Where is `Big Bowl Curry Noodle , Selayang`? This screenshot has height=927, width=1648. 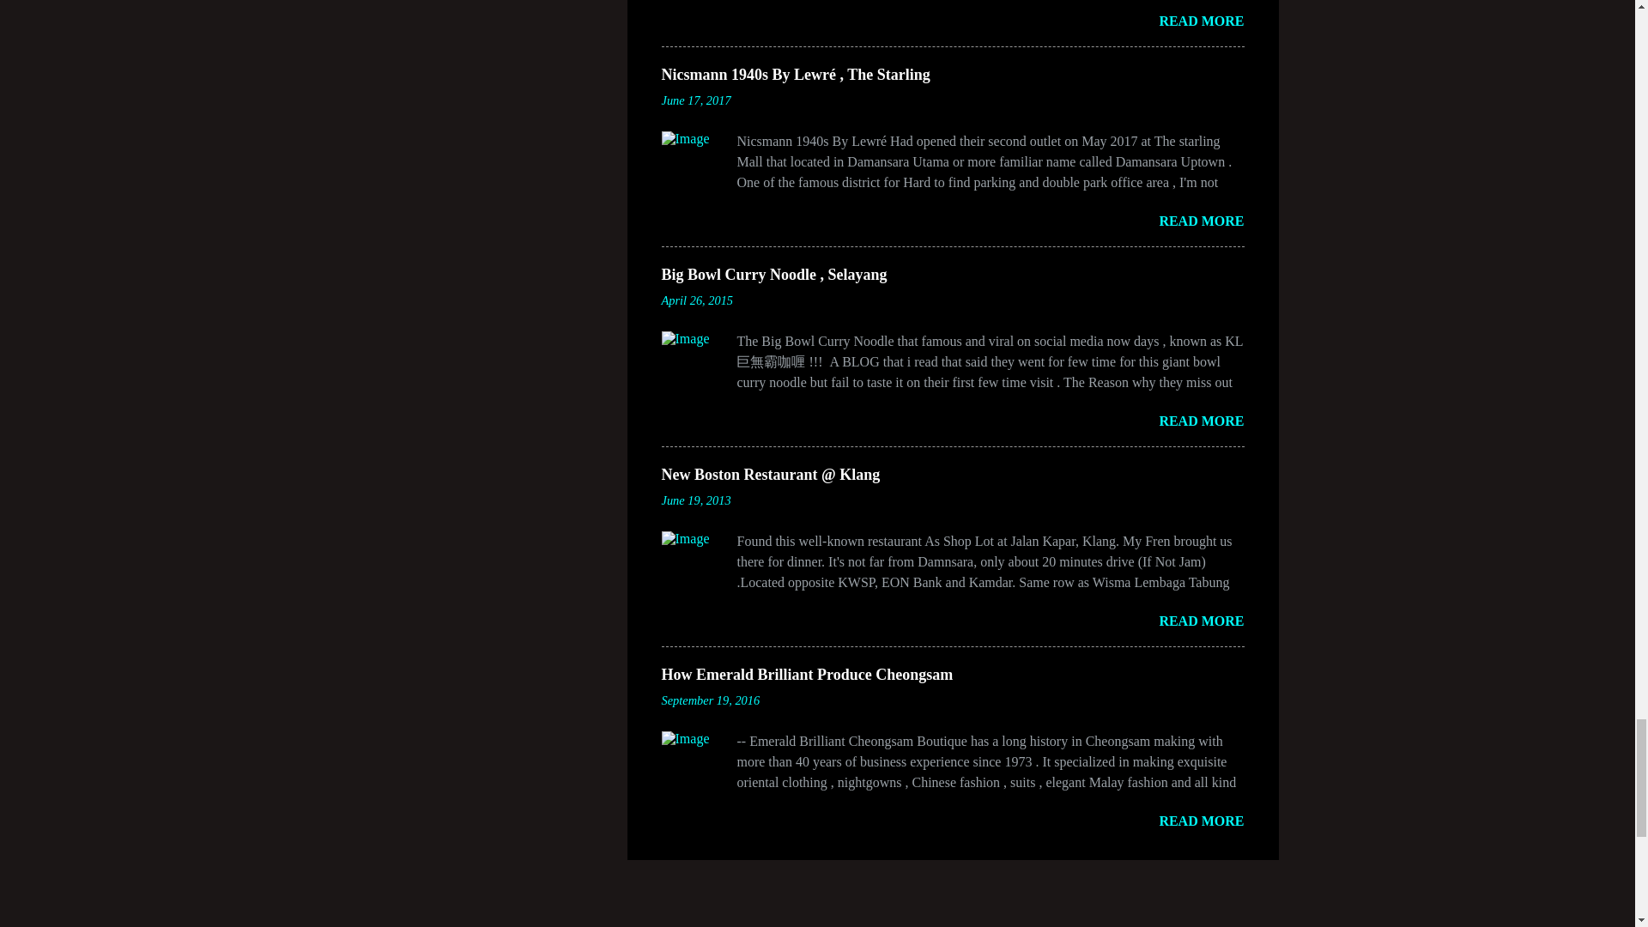 Big Bowl Curry Noodle , Selayang is located at coordinates (772, 275).